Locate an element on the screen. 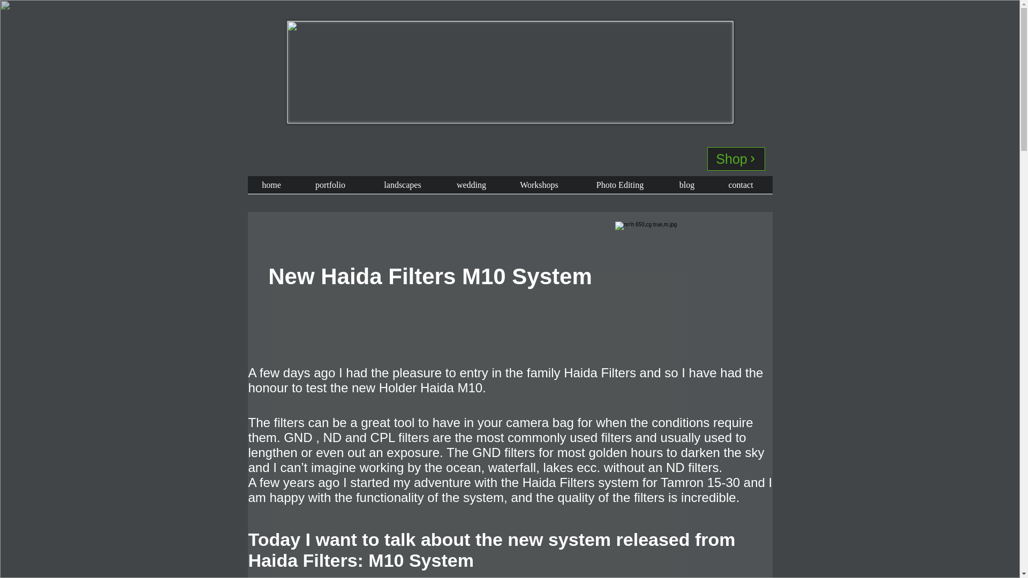  Shop is located at coordinates (736, 158).